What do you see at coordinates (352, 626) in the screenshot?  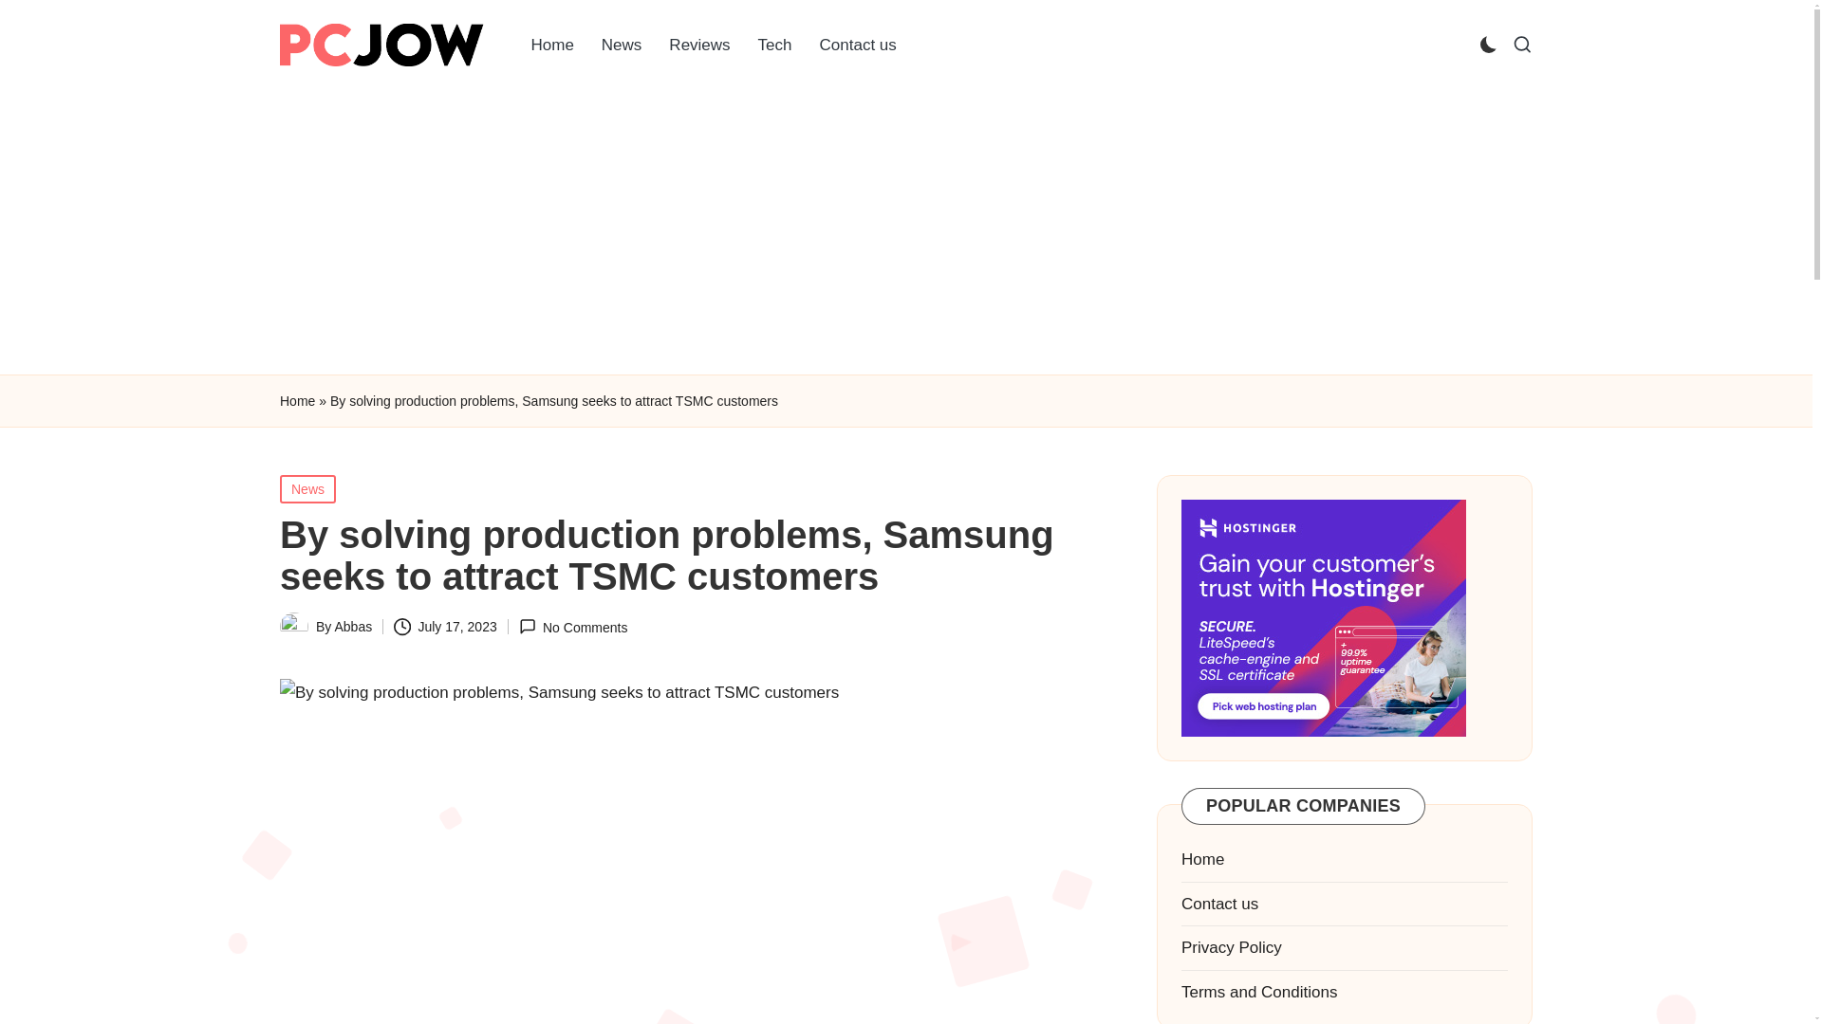 I see `View all posts by Abbas` at bounding box center [352, 626].